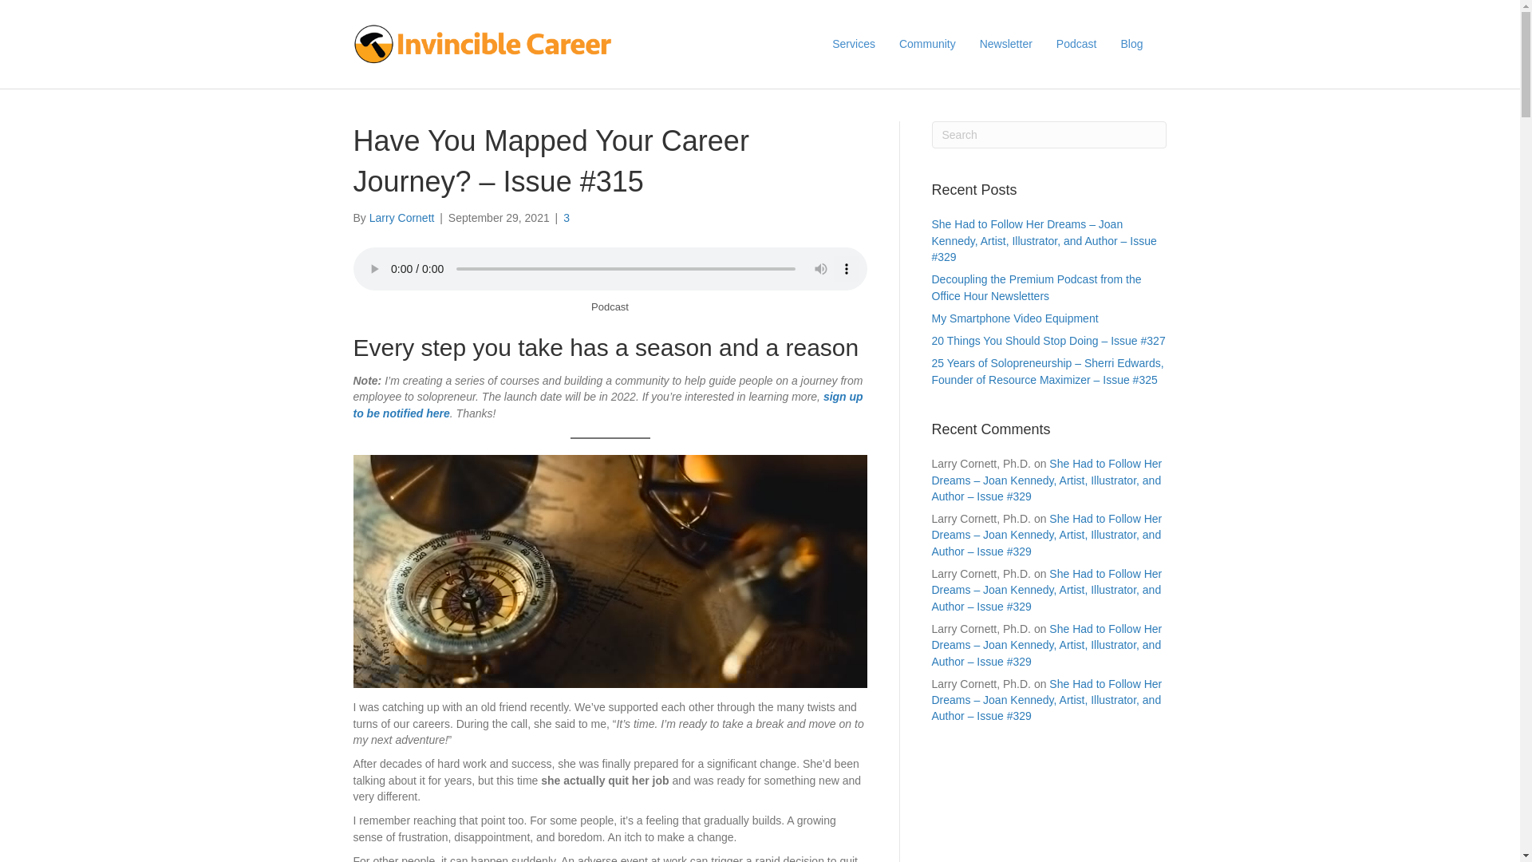 This screenshot has width=1532, height=862. What do you see at coordinates (402, 217) in the screenshot?
I see `Larry Cornett` at bounding box center [402, 217].